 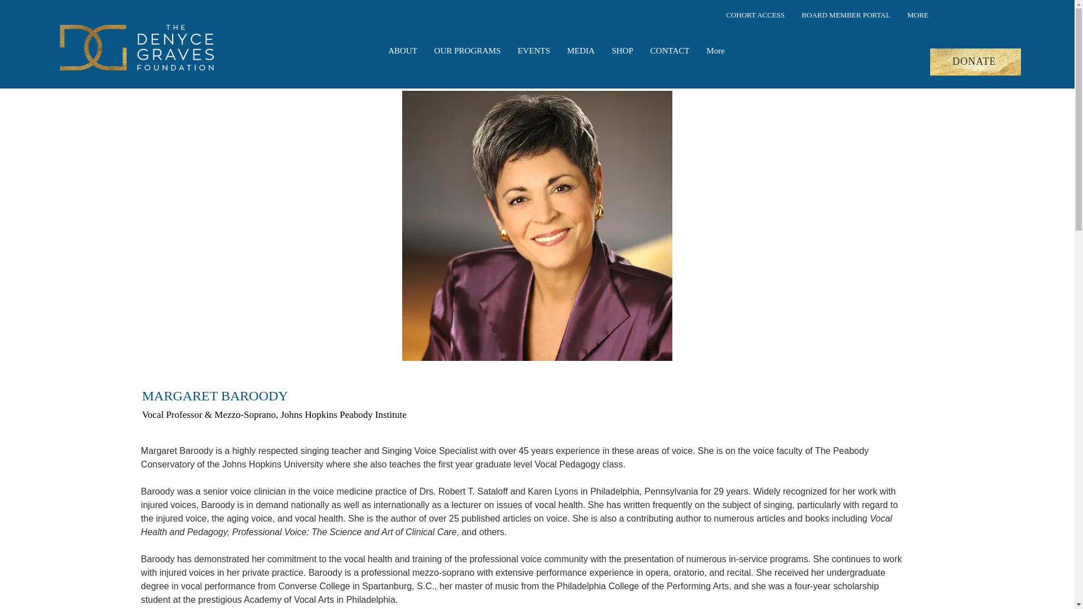 I want to click on COHORT ACCESS, so click(x=755, y=27).